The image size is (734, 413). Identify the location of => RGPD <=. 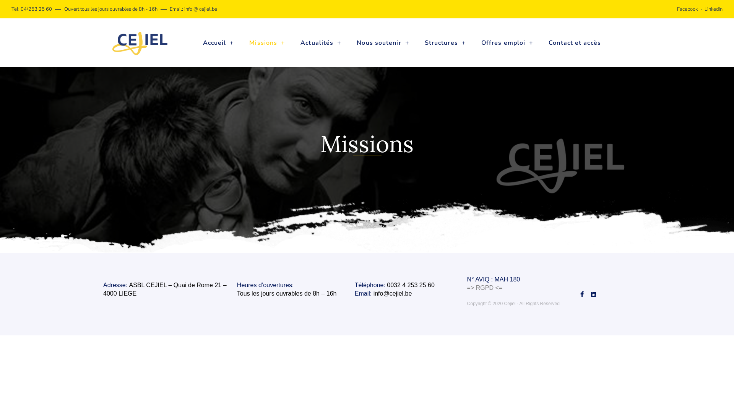
(485, 288).